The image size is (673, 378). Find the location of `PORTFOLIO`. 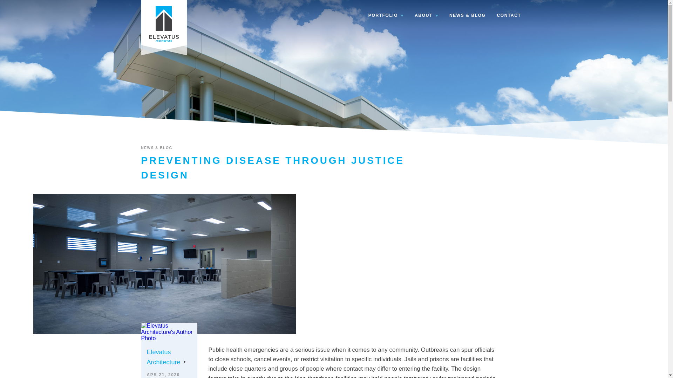

PORTFOLIO is located at coordinates (386, 15).